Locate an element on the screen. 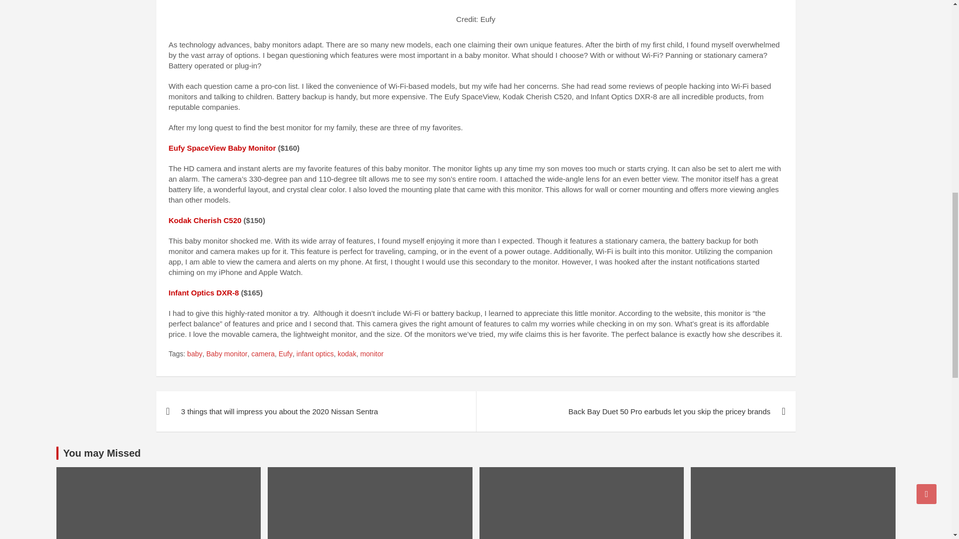  You may Missed is located at coordinates (101, 453).